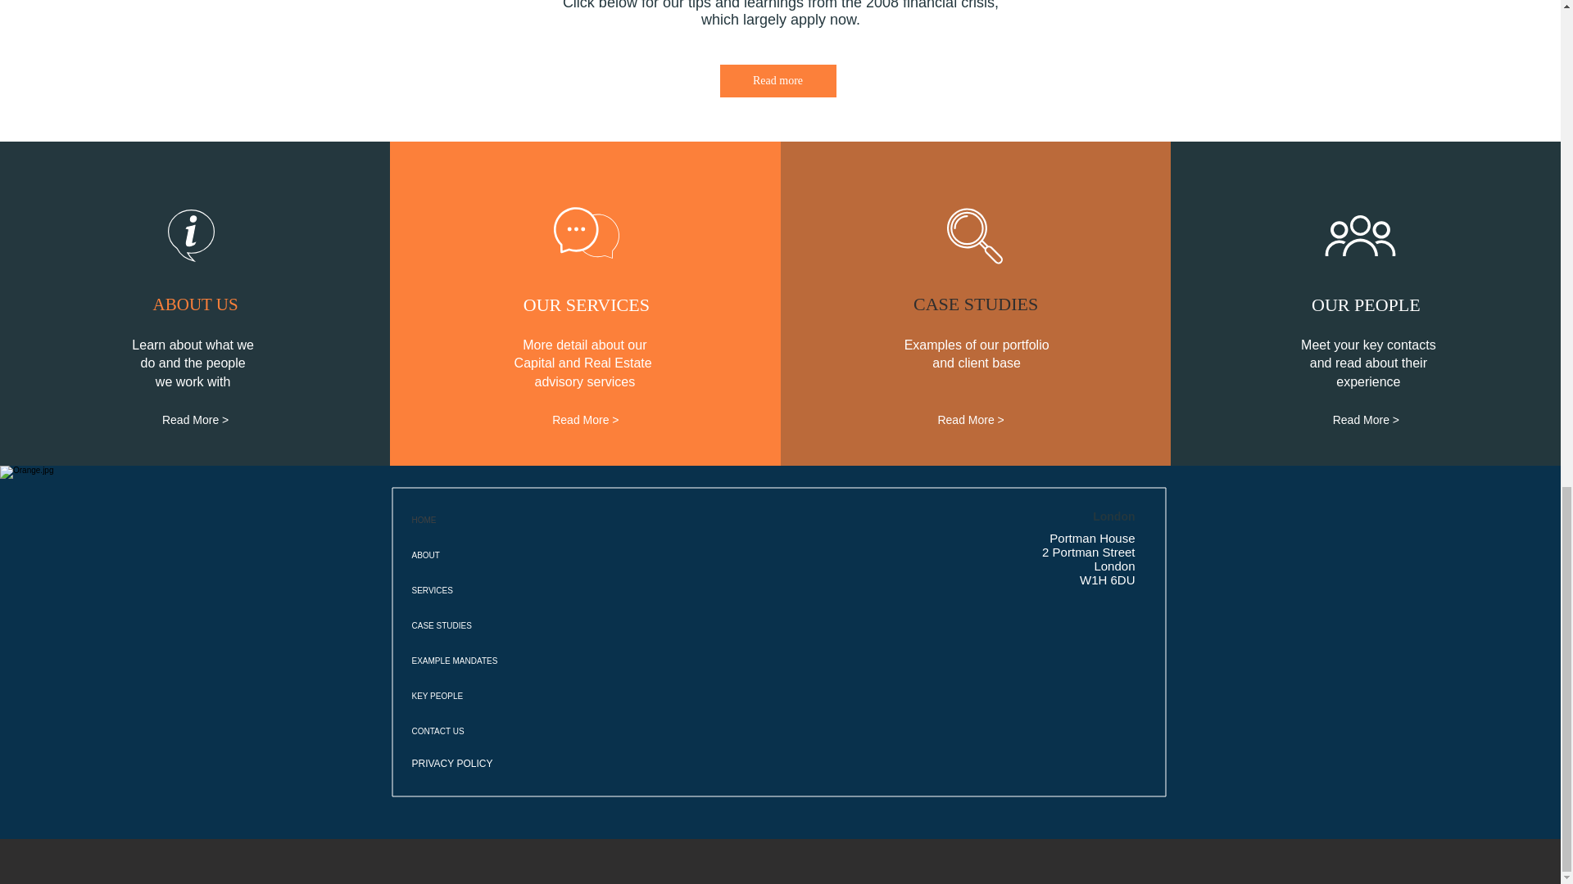 The width and height of the screenshot is (1573, 884). Describe the element at coordinates (539, 555) in the screenshot. I see `ABOUT` at that location.